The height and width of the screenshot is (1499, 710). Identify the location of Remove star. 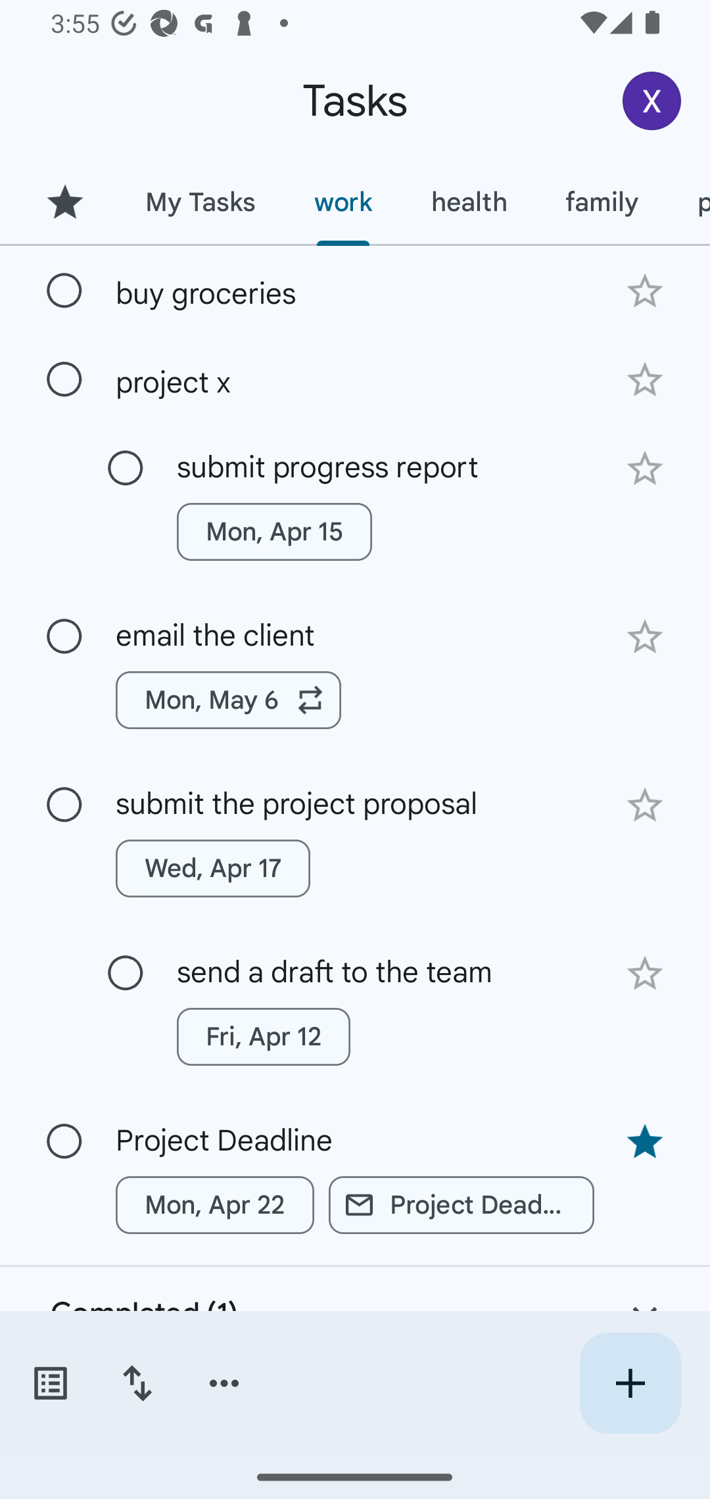
(644, 1142).